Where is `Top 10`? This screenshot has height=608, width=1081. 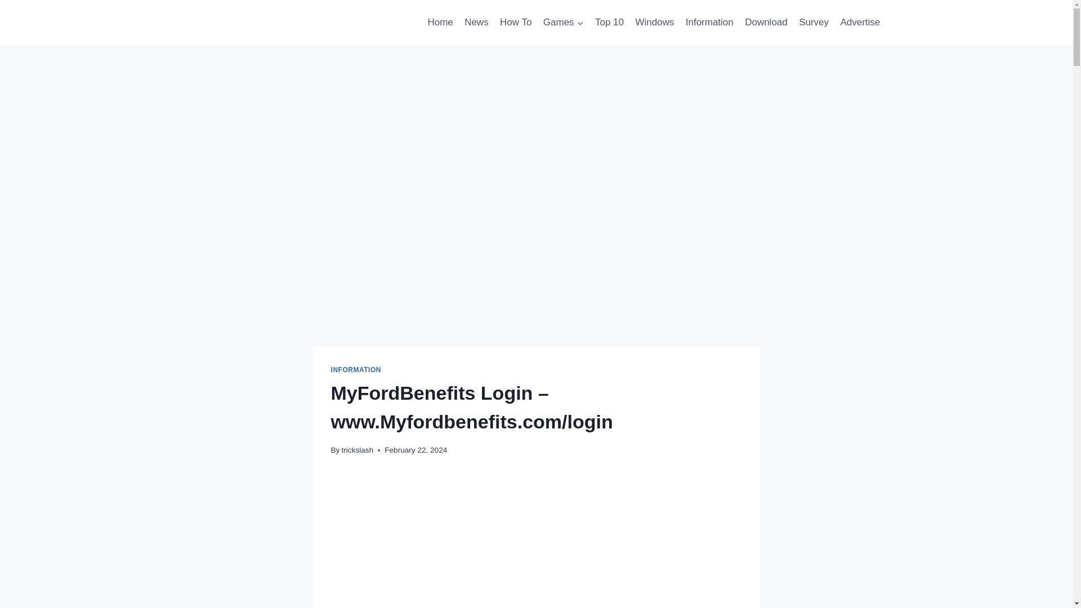
Top 10 is located at coordinates (609, 23).